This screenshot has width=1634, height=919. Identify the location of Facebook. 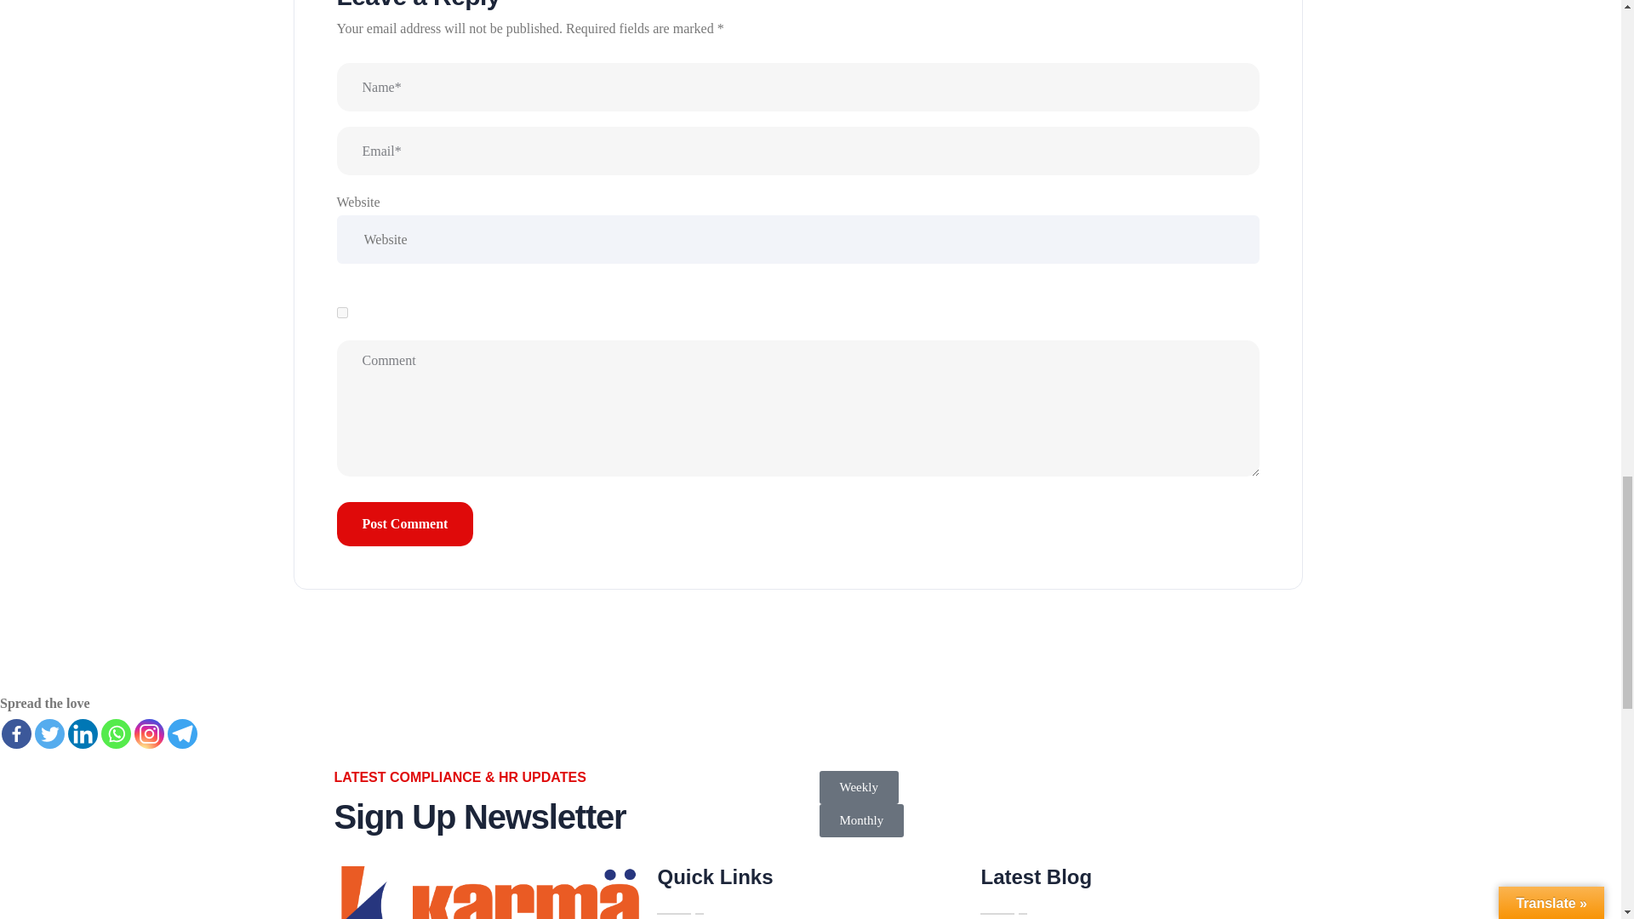
(15, 733).